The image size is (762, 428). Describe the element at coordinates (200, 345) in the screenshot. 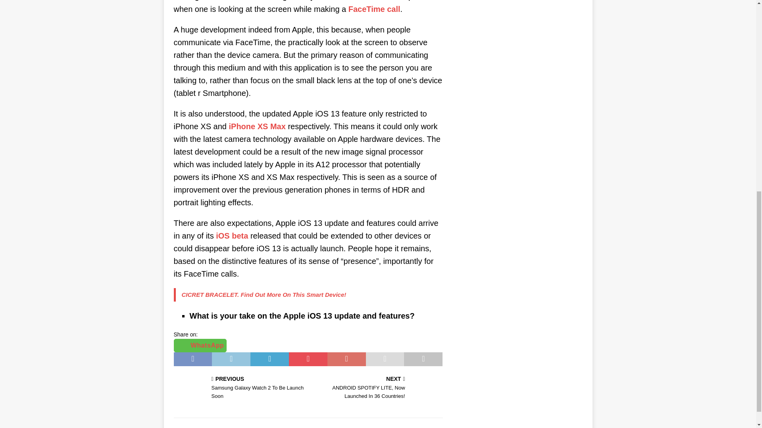

I see `WhatsApp` at that location.